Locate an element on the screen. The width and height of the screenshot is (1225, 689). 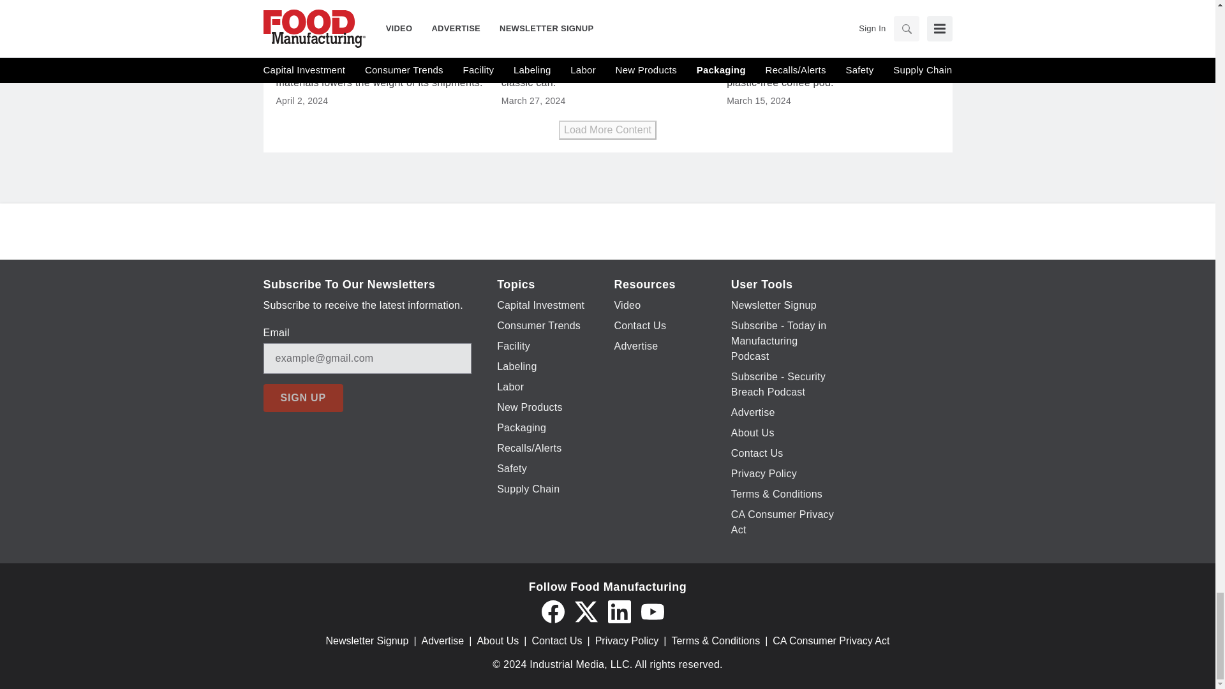
LinkedIn icon is located at coordinates (619, 611).